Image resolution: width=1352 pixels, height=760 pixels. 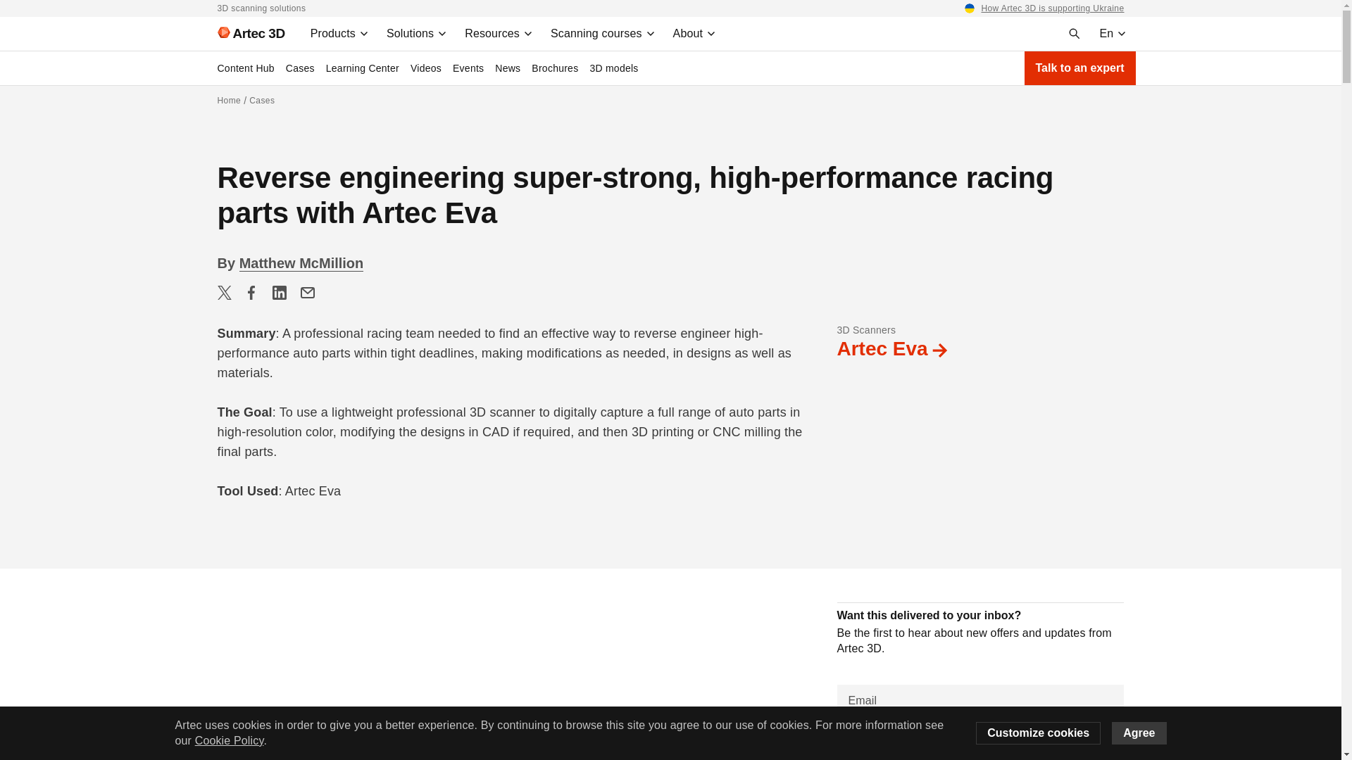 What do you see at coordinates (339, 34) in the screenshot?
I see `Products` at bounding box center [339, 34].